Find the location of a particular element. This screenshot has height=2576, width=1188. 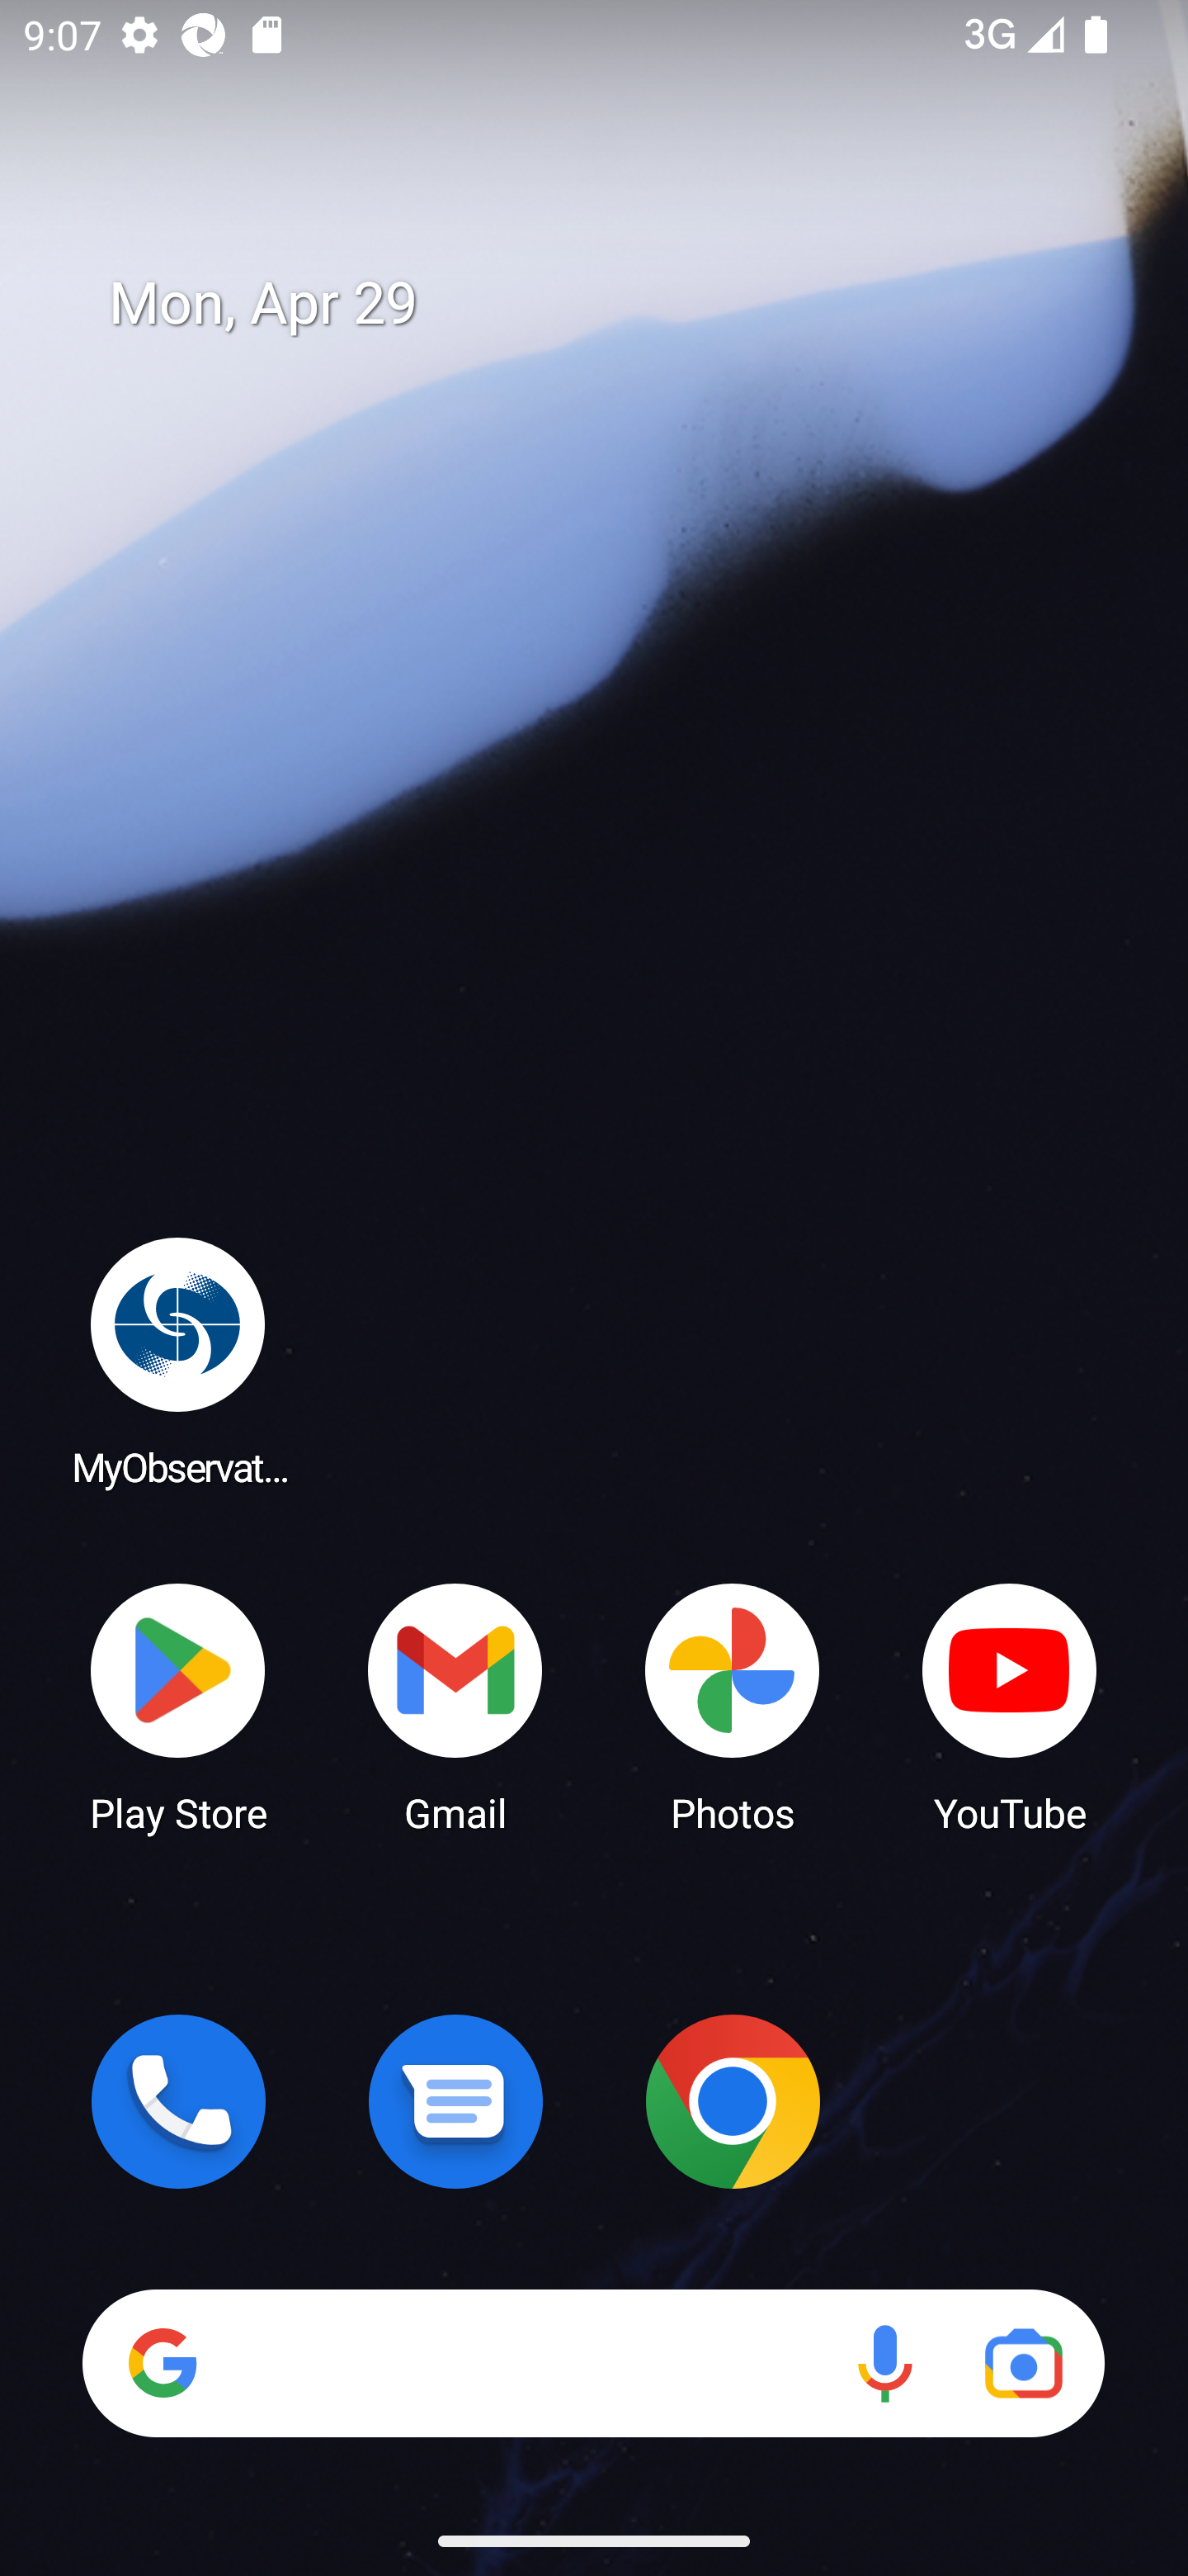

Google Lens is located at coordinates (1023, 2363).